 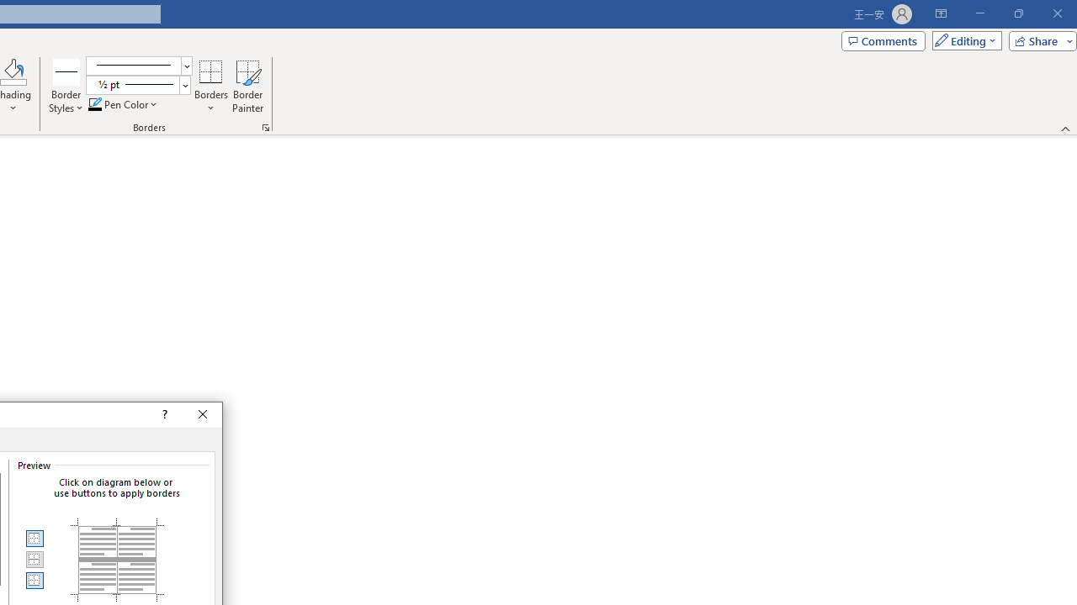 What do you see at coordinates (34, 539) in the screenshot?
I see `Top Border` at bounding box center [34, 539].